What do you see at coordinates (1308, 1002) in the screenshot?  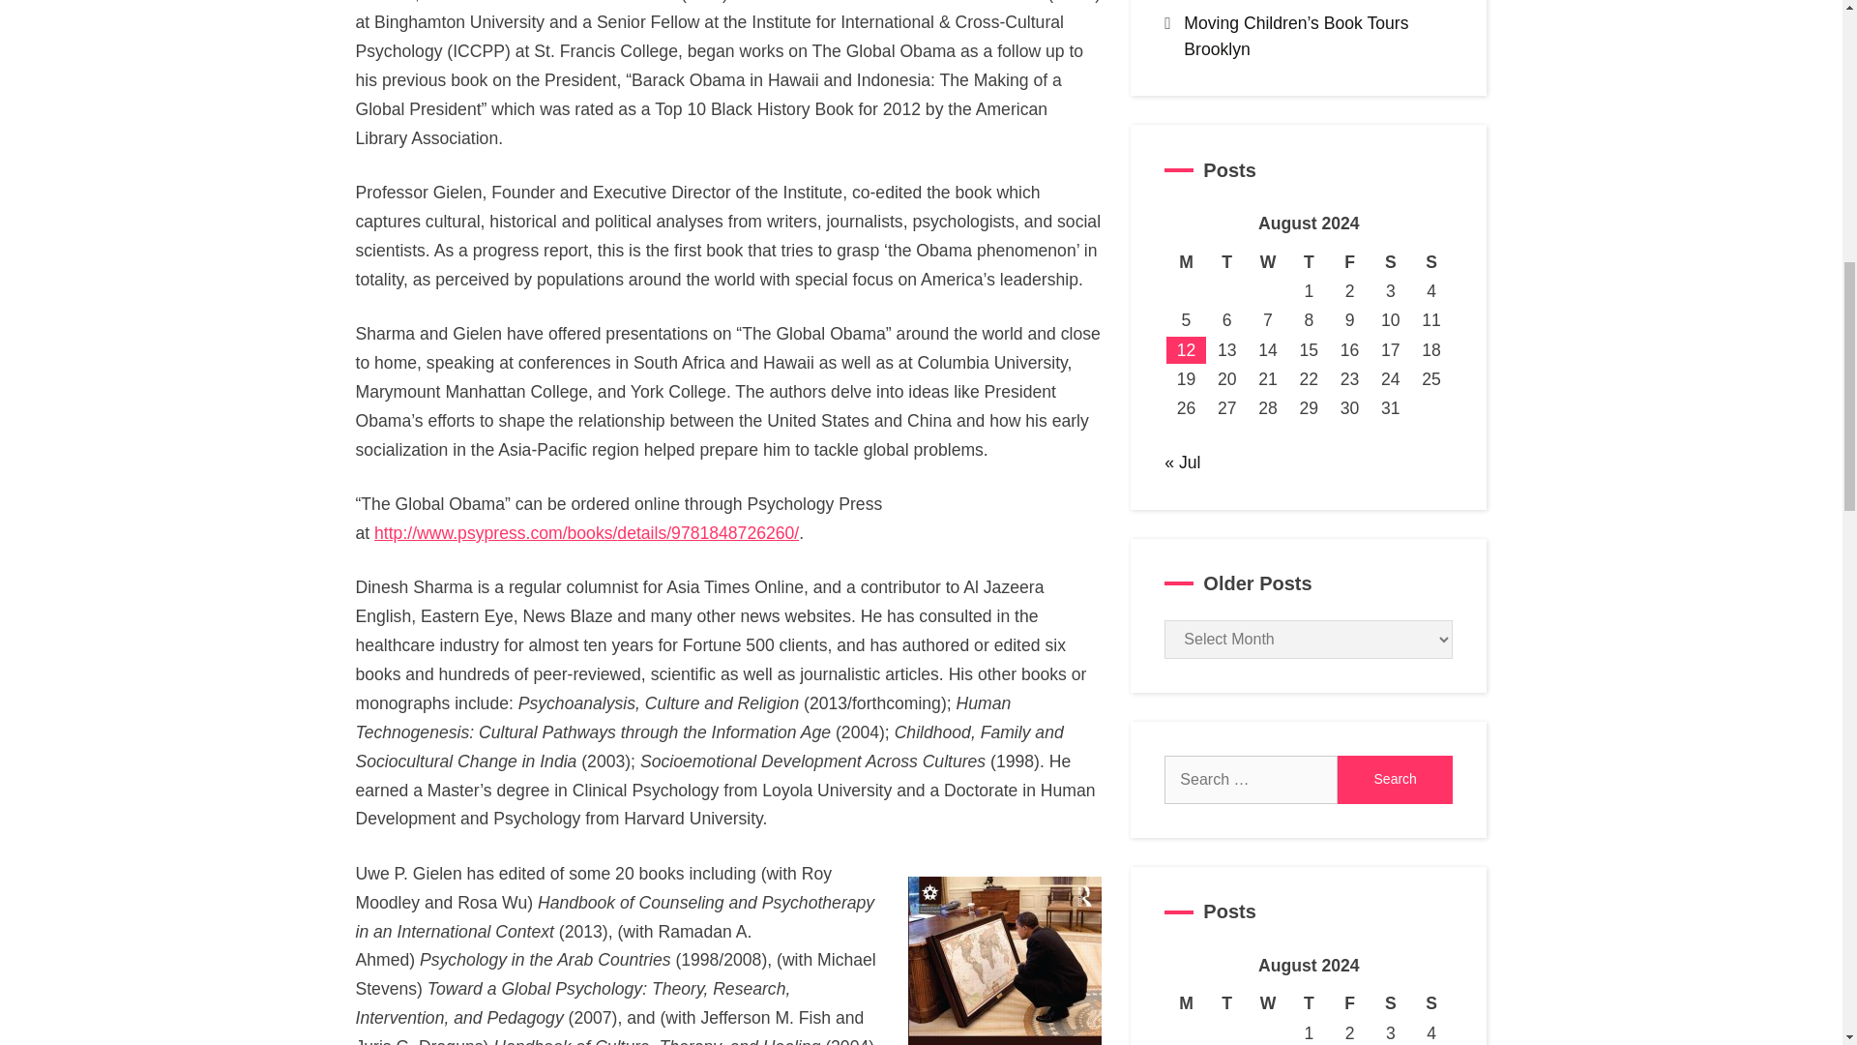 I see `Thursday` at bounding box center [1308, 1002].